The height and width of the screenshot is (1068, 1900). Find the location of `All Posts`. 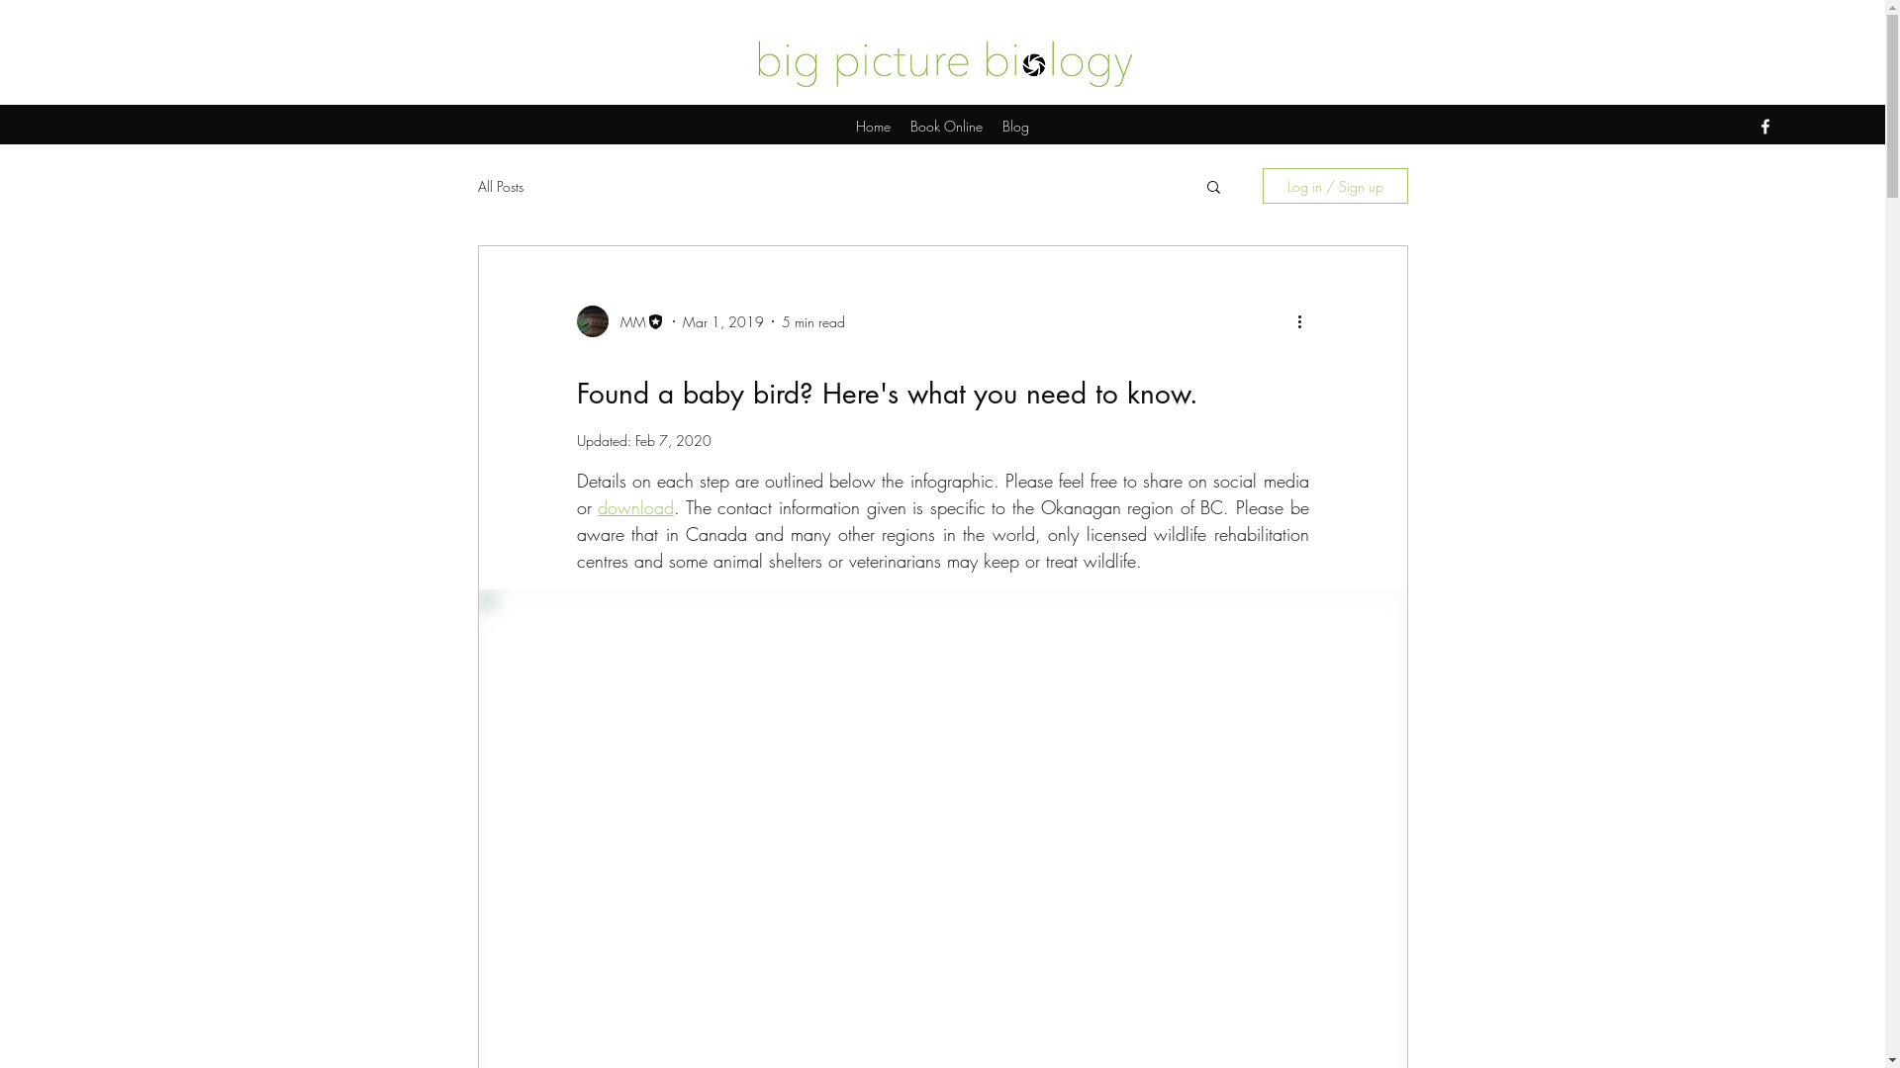

All Posts is located at coordinates (500, 186).